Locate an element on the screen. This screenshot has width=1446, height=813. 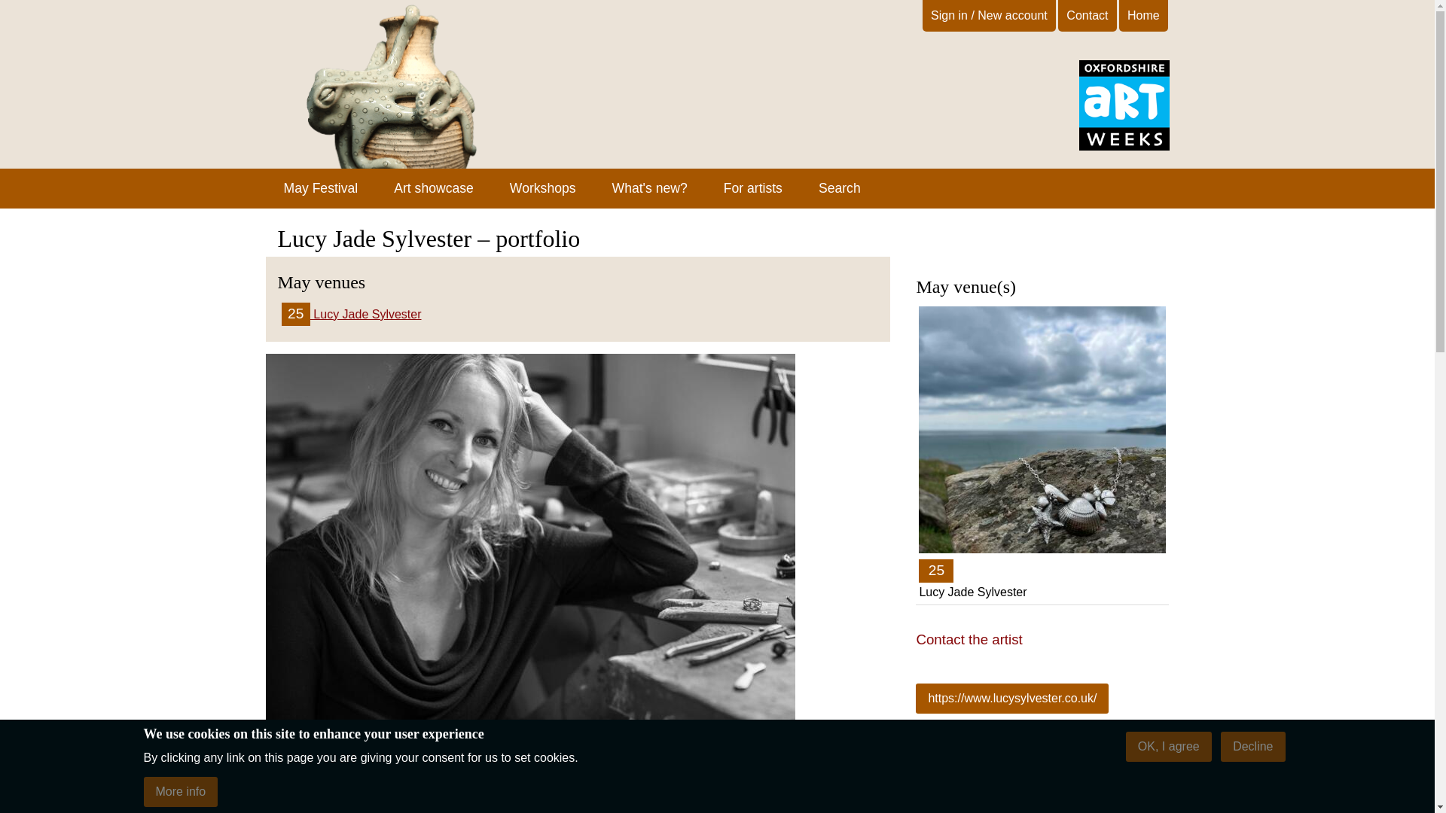
Get in touch is located at coordinates (1088, 15).